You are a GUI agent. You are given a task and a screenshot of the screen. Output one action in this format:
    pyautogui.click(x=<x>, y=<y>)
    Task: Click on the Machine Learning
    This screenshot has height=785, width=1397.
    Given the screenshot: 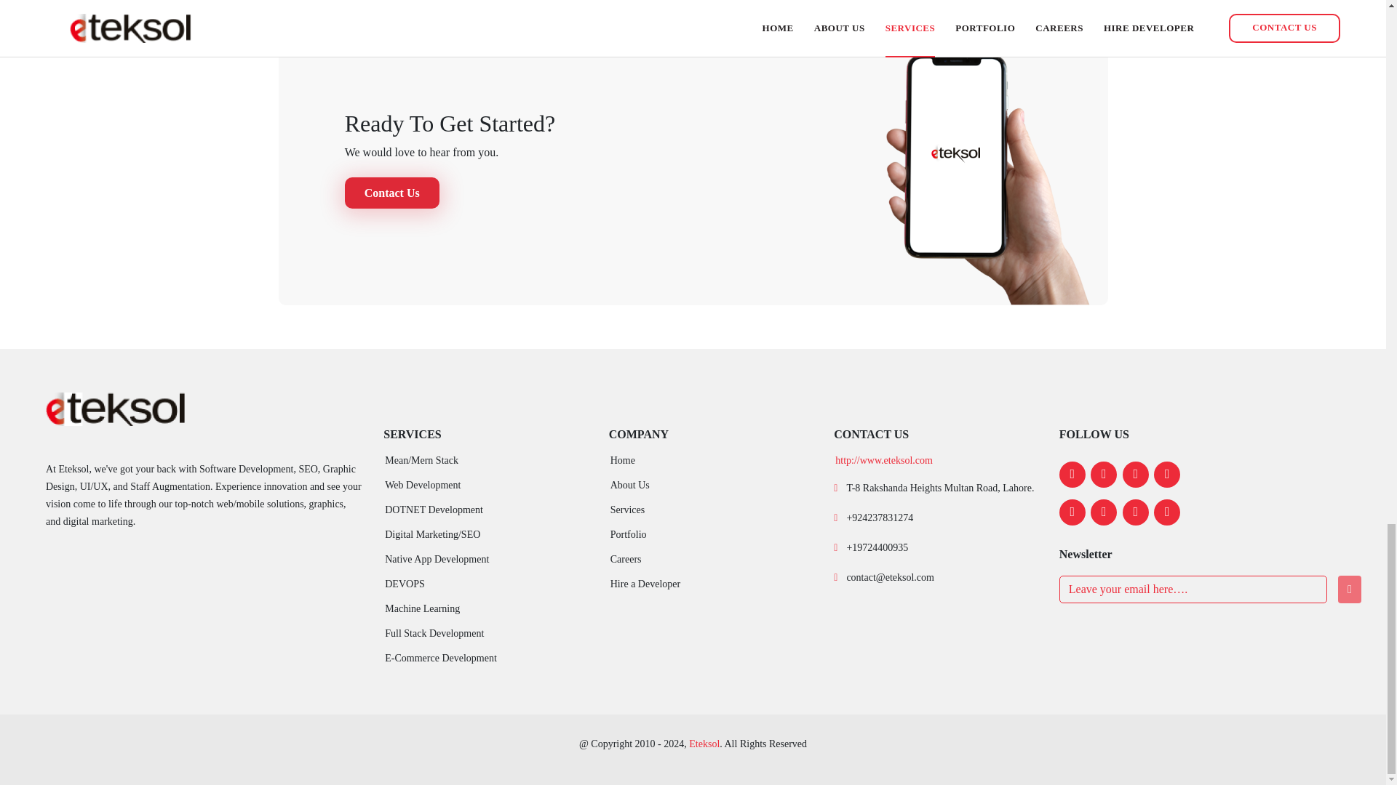 What is the action you would take?
    pyautogui.click(x=422, y=608)
    